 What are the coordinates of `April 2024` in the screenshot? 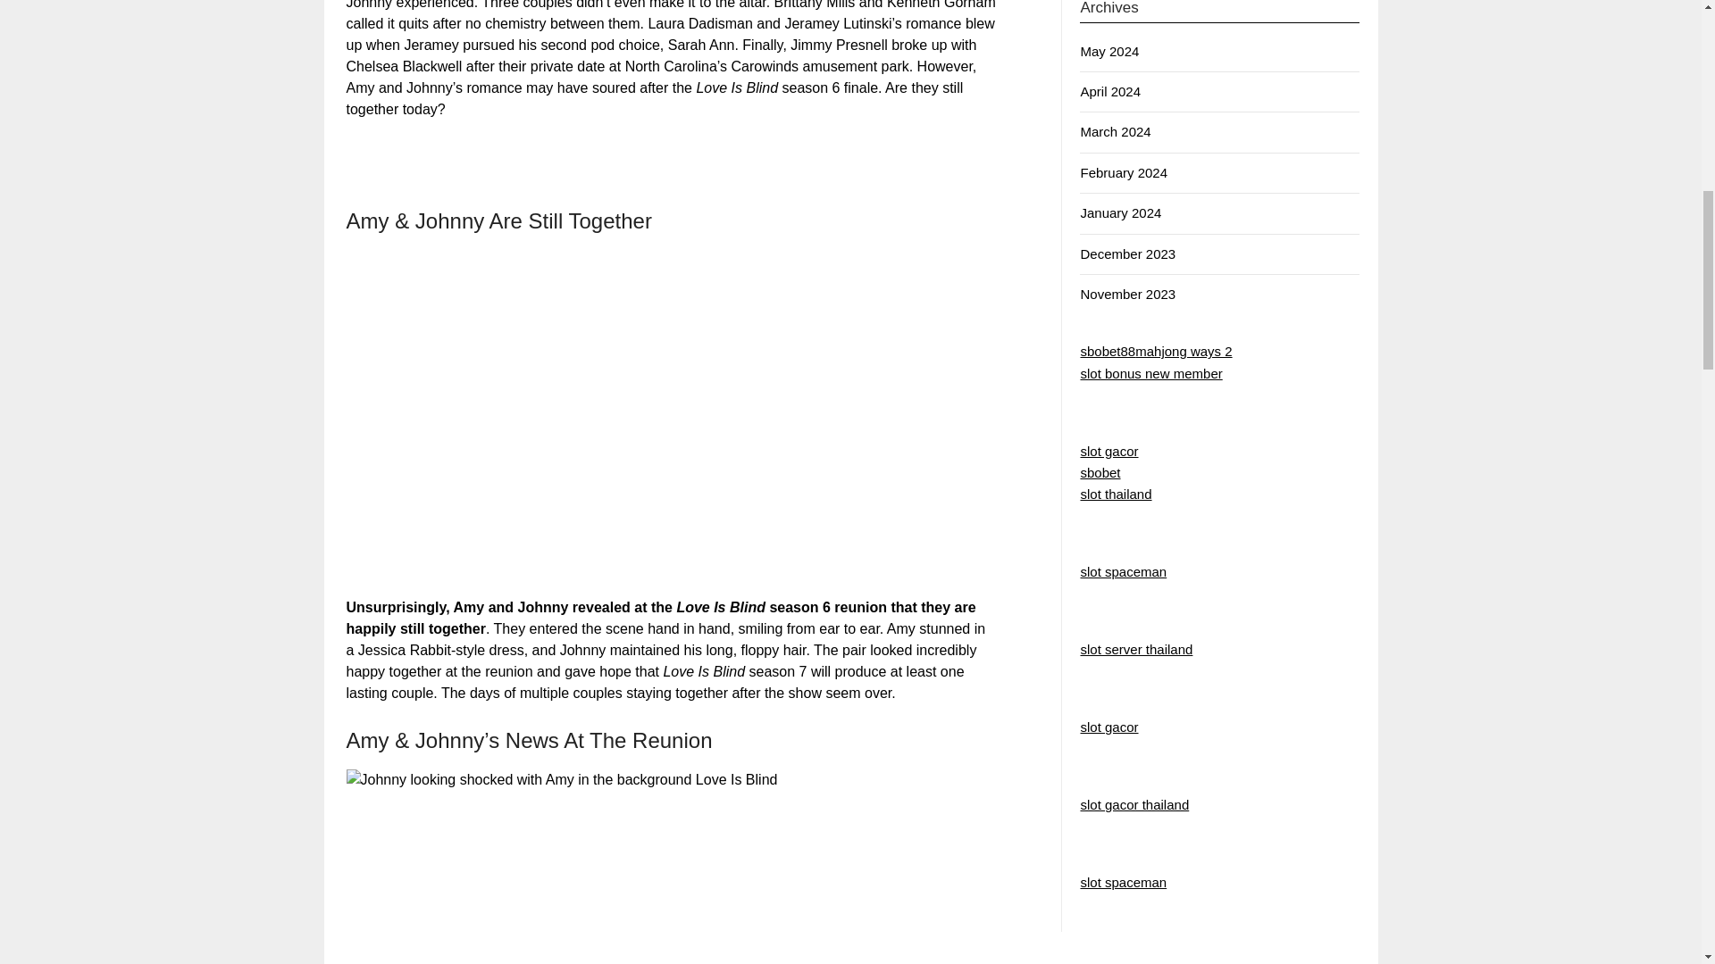 It's located at (1109, 91).